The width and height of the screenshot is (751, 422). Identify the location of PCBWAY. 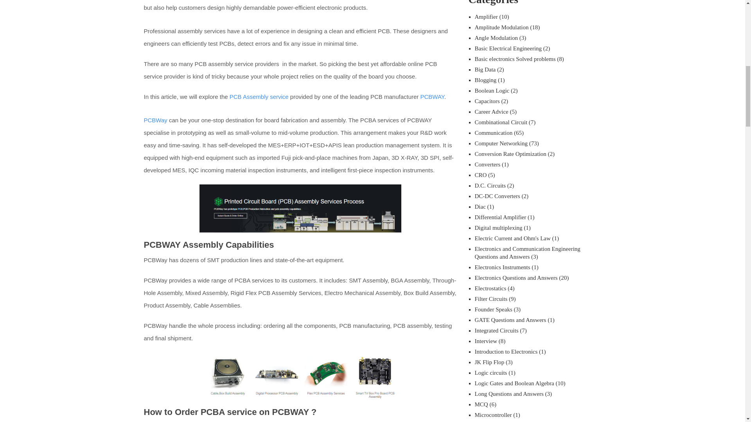
(433, 96).